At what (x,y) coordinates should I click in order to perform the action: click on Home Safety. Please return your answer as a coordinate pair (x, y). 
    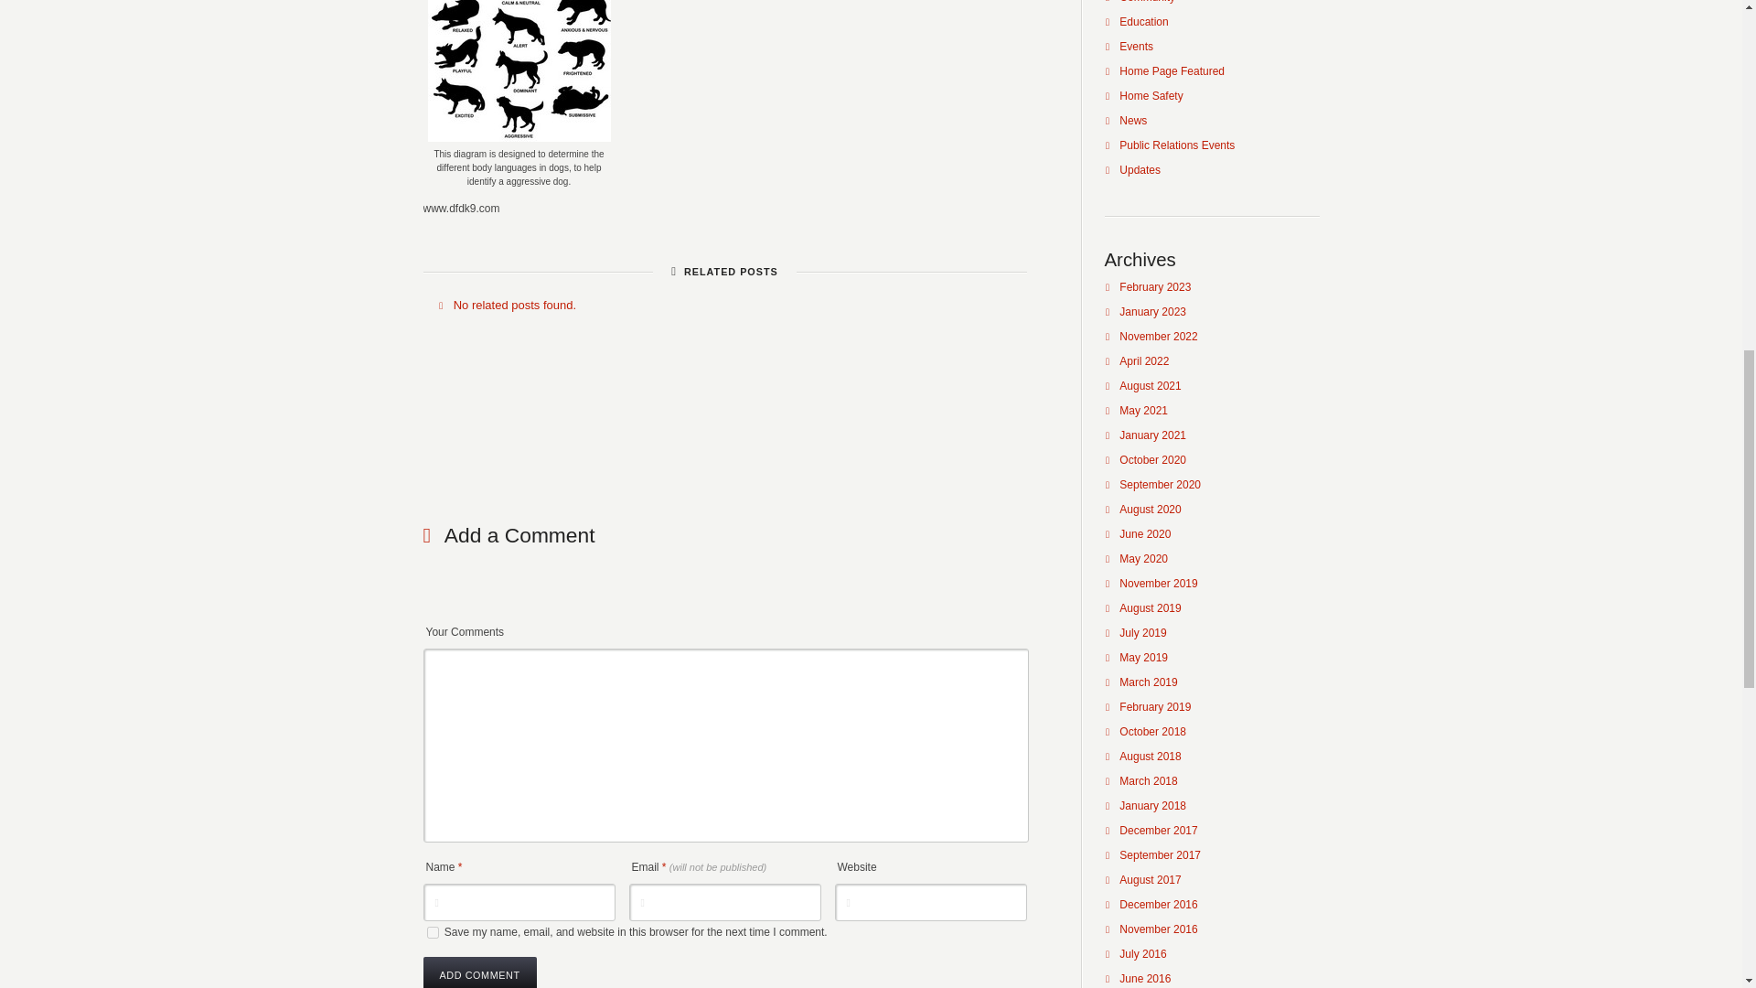
    Looking at the image, I should click on (1151, 96).